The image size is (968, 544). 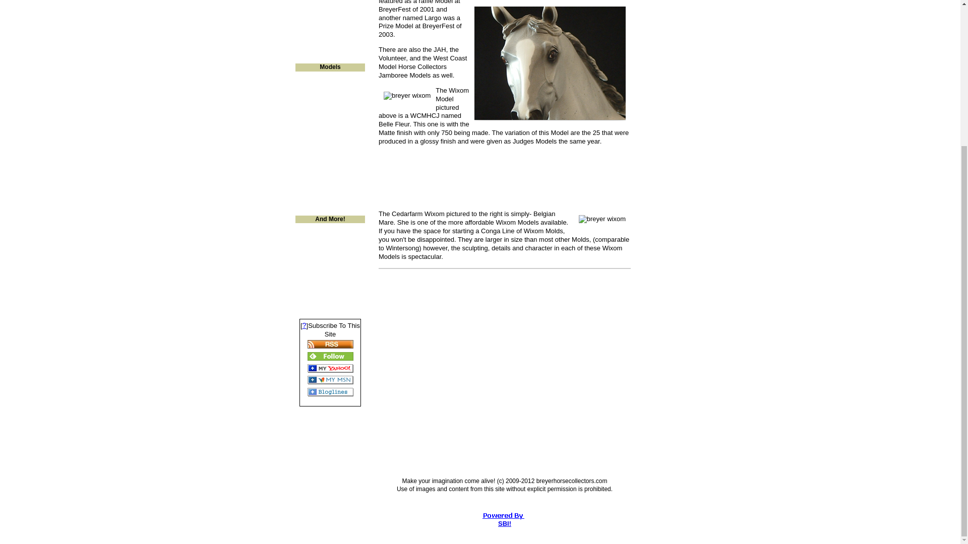 What do you see at coordinates (330, 255) in the screenshot?
I see `Gallery` at bounding box center [330, 255].